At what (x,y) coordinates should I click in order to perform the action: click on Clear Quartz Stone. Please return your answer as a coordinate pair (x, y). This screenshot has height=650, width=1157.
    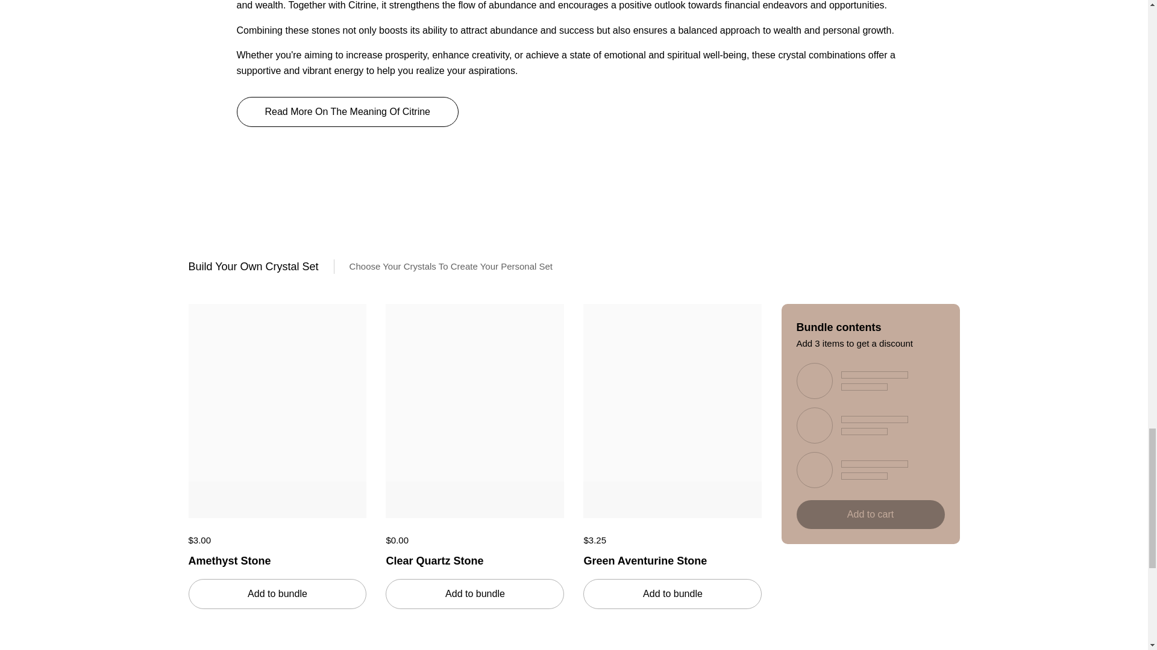
    Looking at the image, I should click on (475, 559).